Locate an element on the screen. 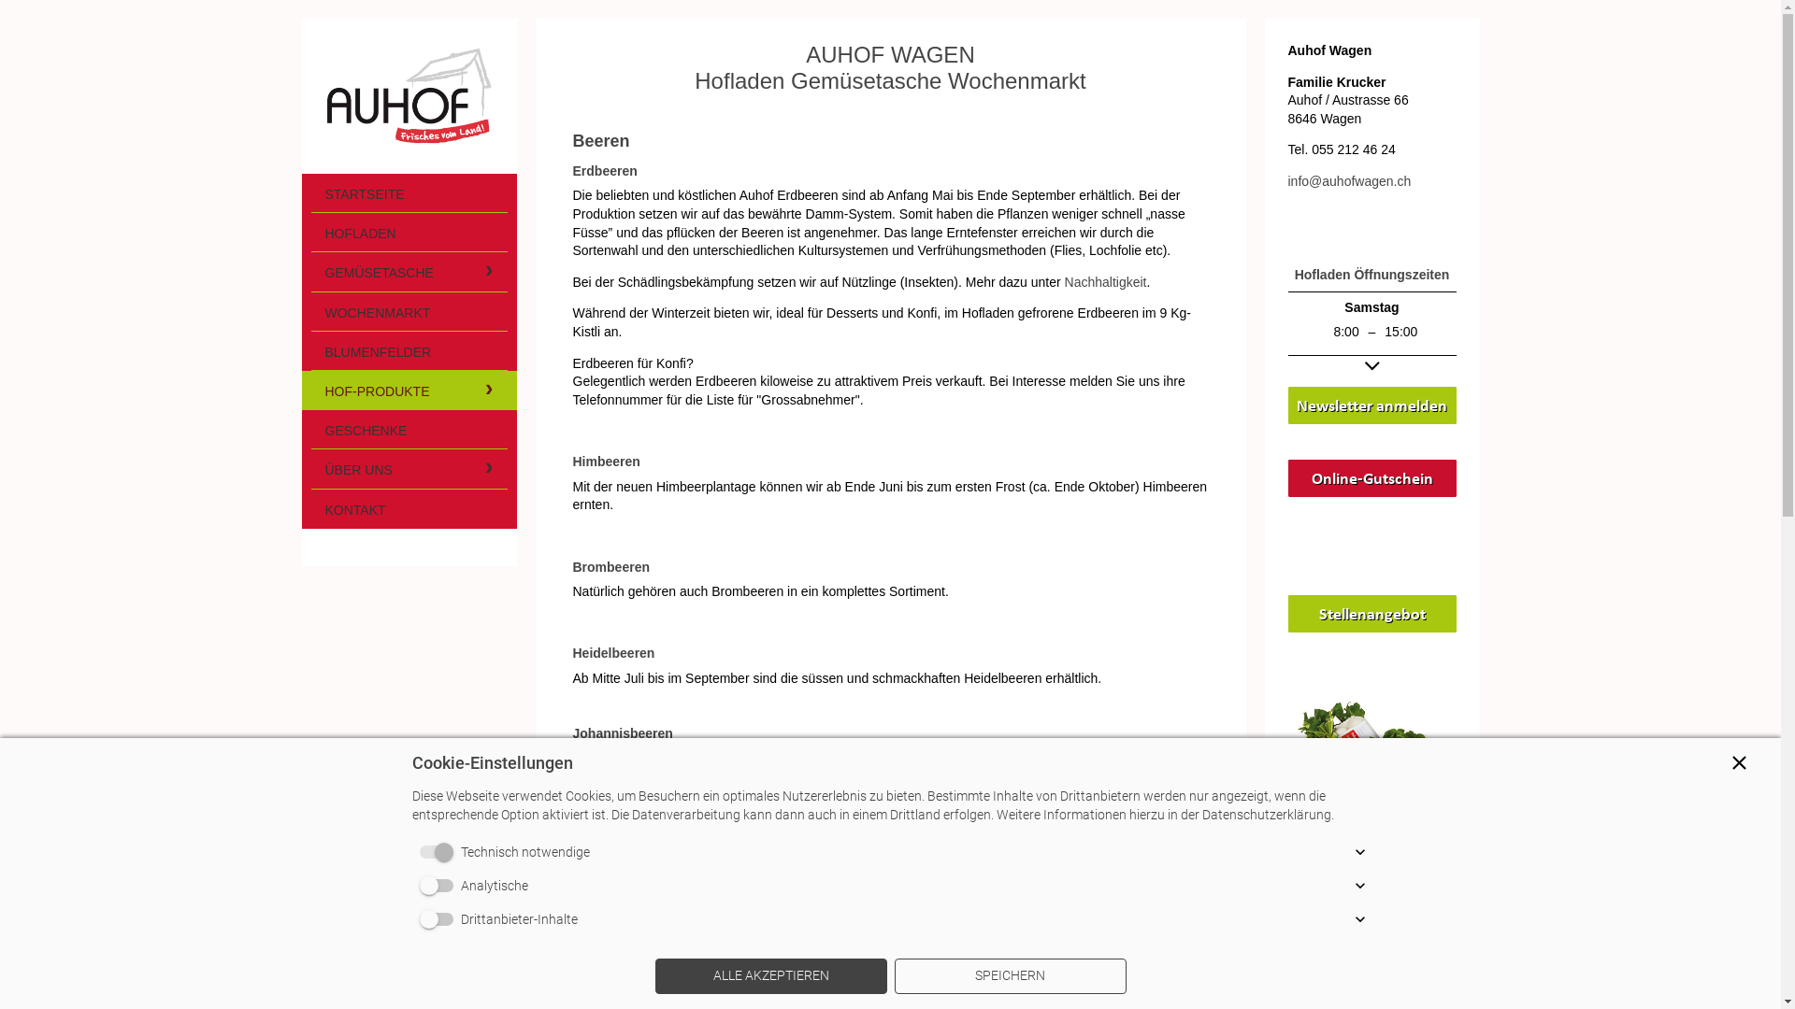  WOCHENMARKT is located at coordinates (409, 312).